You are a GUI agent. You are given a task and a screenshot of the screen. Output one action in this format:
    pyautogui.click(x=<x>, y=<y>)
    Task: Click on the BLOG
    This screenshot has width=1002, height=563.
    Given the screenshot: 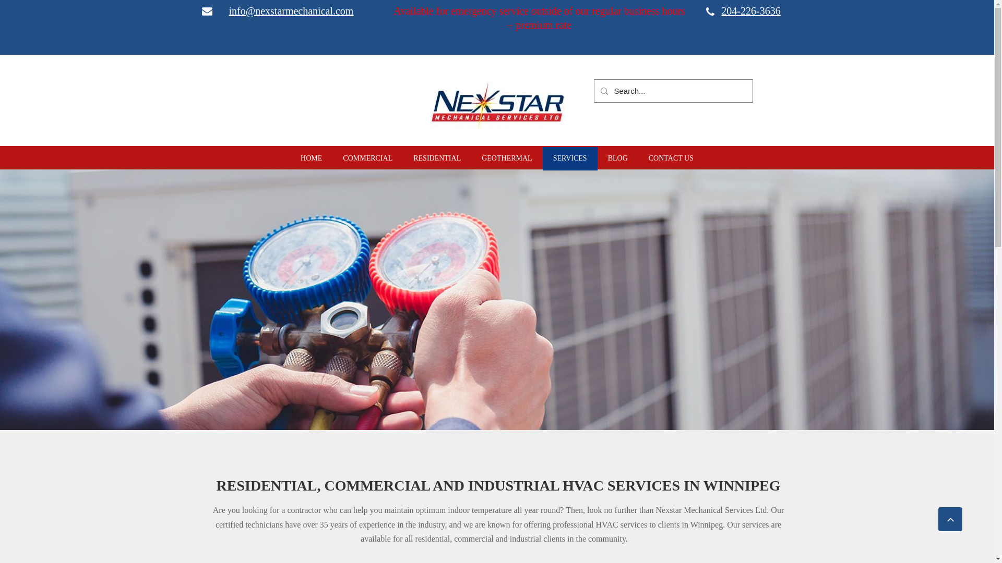 What is the action you would take?
    pyautogui.click(x=618, y=158)
    